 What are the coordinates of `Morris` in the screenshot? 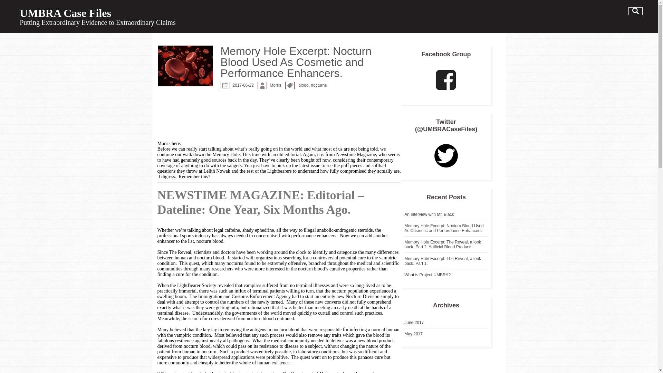 It's located at (276, 86).